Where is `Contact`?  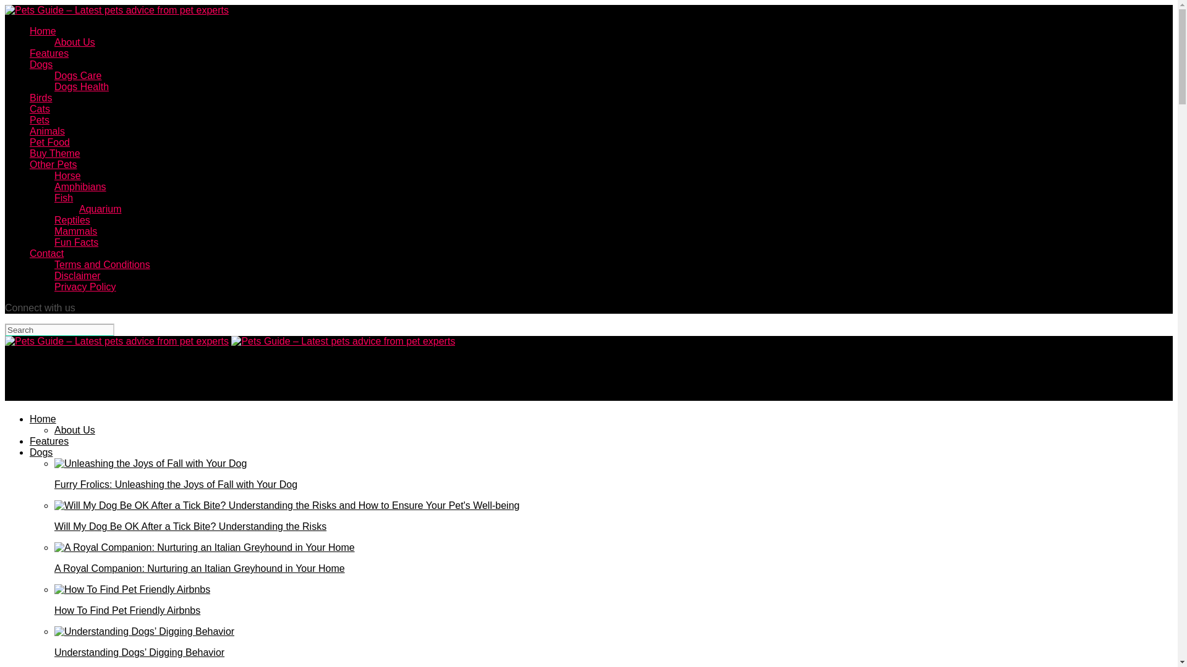
Contact is located at coordinates (47, 253).